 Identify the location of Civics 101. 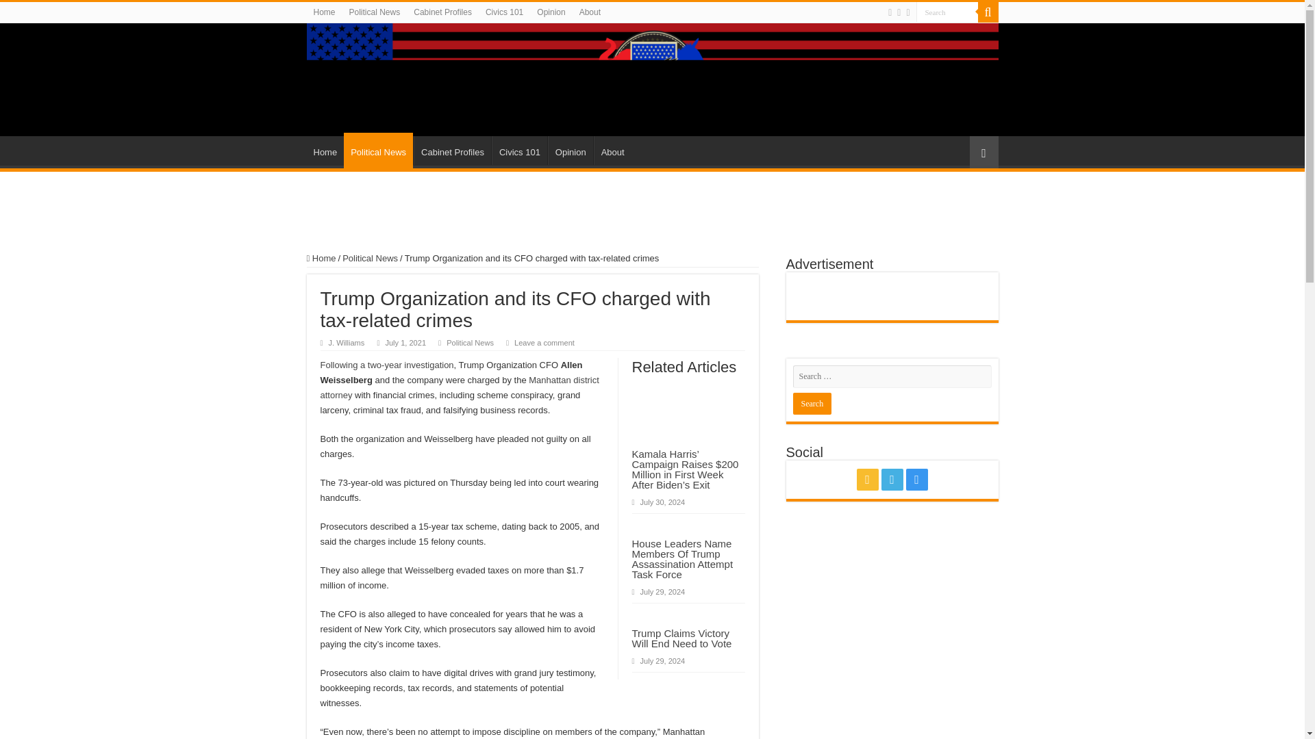
(504, 12).